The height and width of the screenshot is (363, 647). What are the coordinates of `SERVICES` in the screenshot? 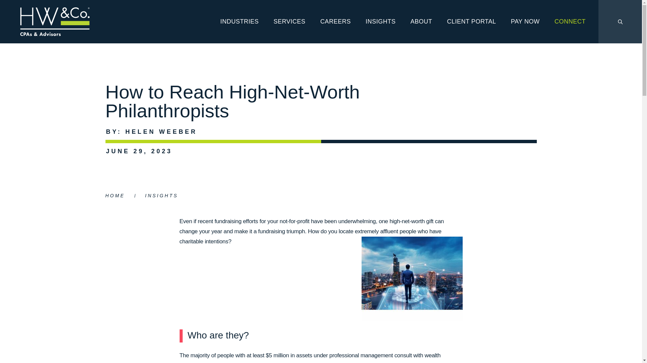 It's located at (289, 22).